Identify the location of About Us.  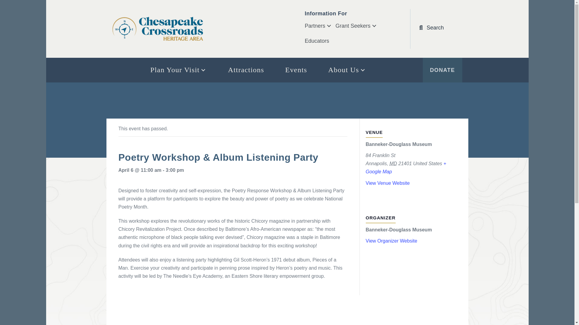
(347, 70).